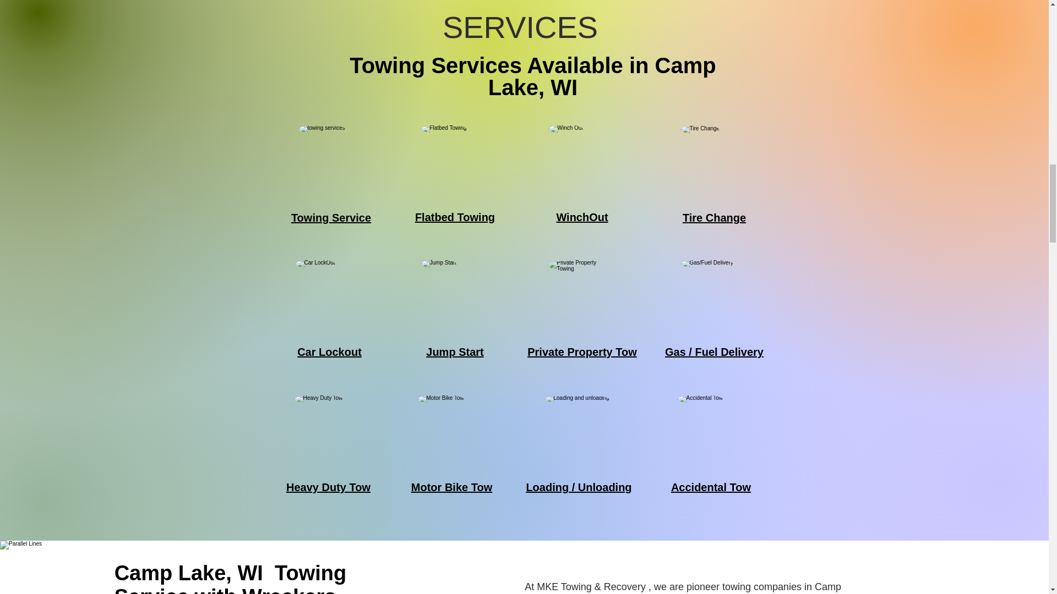 This screenshot has width=1057, height=594. I want to click on Moter Bike Towing service available Cudahy WI, so click(450, 428).